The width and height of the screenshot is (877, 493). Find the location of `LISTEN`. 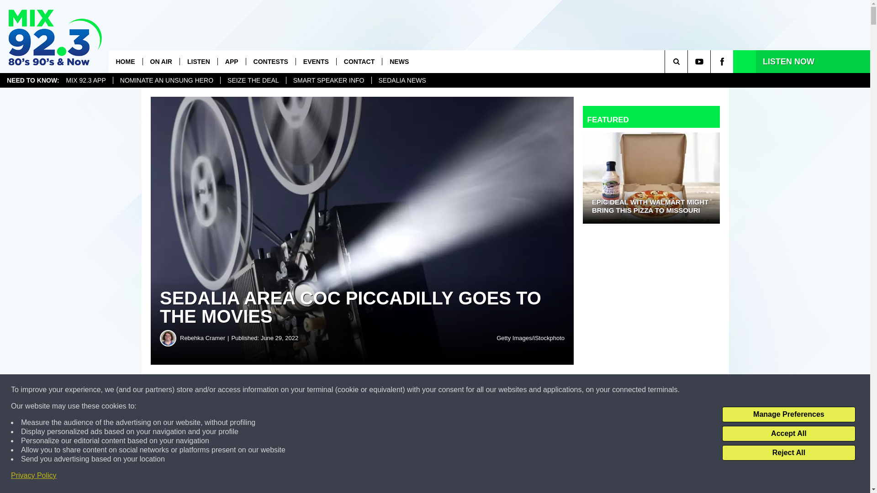

LISTEN is located at coordinates (198, 61).